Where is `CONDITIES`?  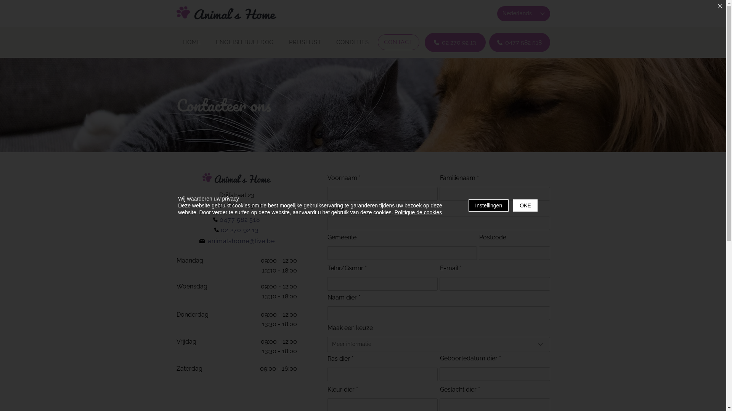 CONDITIES is located at coordinates (352, 42).